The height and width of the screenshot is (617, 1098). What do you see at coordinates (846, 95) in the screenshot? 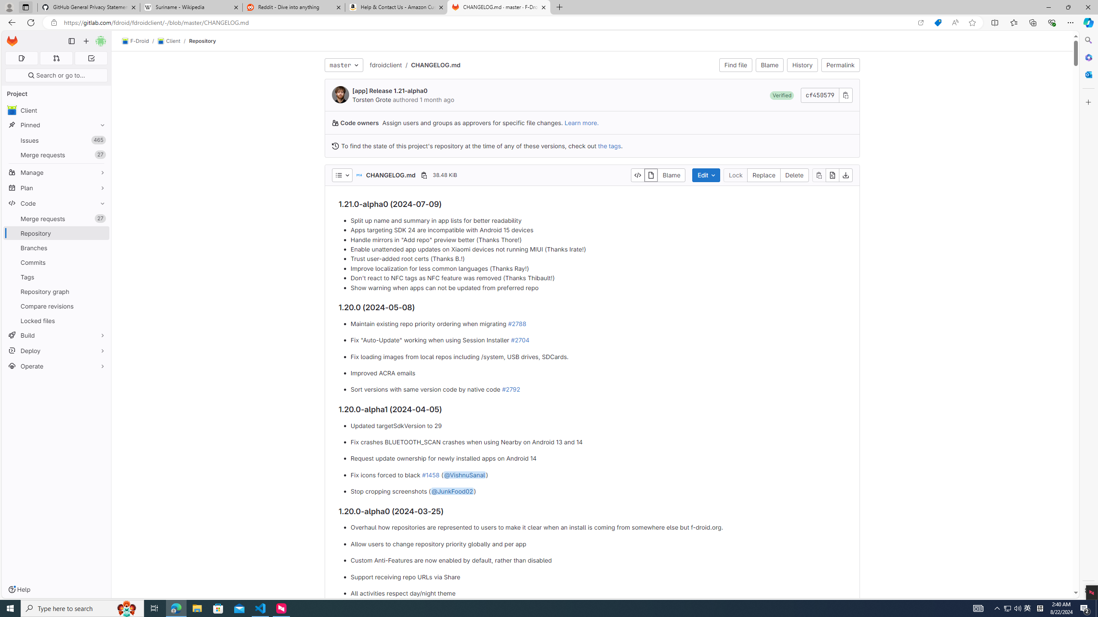
I see `Copy commit SHA` at bounding box center [846, 95].